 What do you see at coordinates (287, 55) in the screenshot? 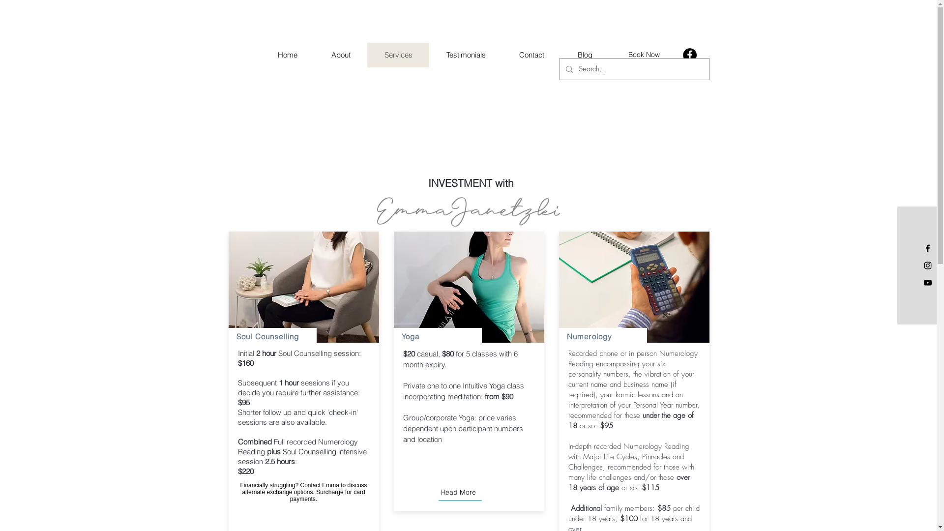
I see `Home` at bounding box center [287, 55].